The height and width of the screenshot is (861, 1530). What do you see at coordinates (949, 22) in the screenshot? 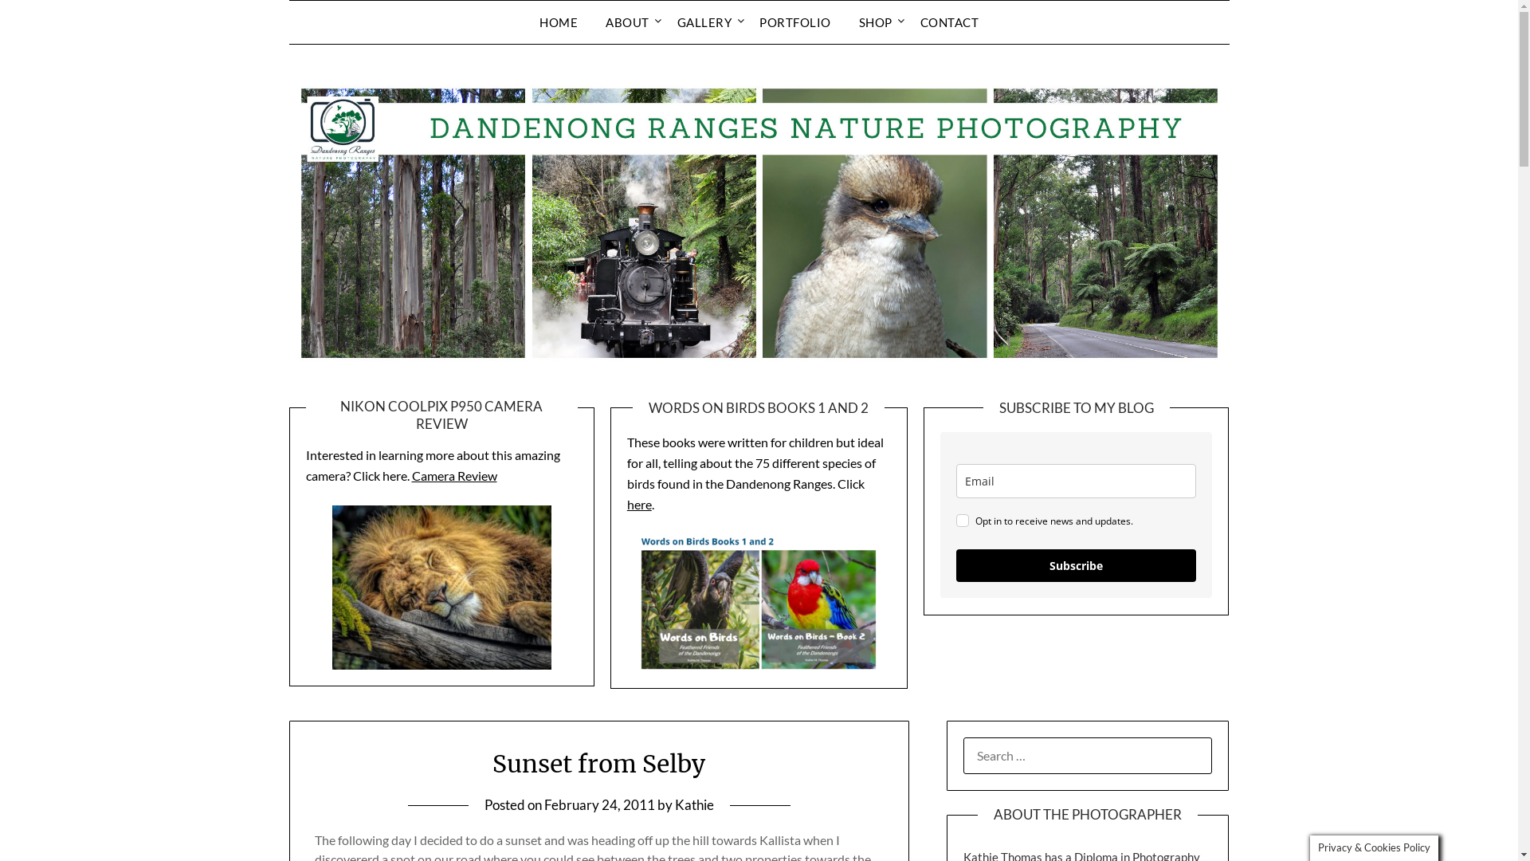
I see `CONTACT` at bounding box center [949, 22].